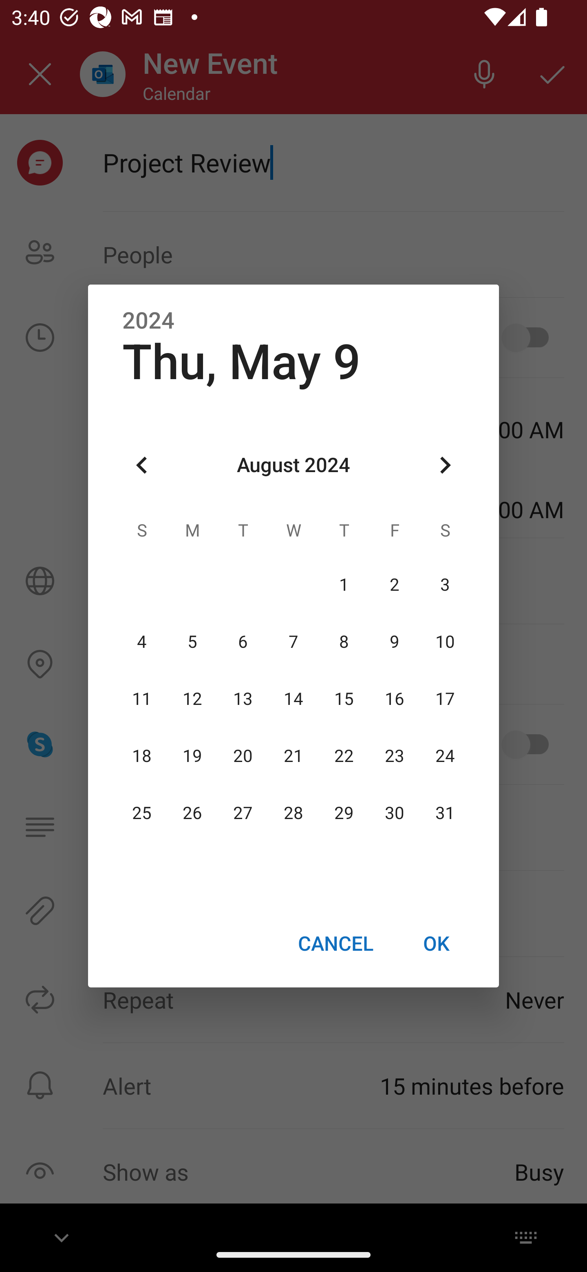  I want to click on 12 12 August 2024, so click(192, 699).